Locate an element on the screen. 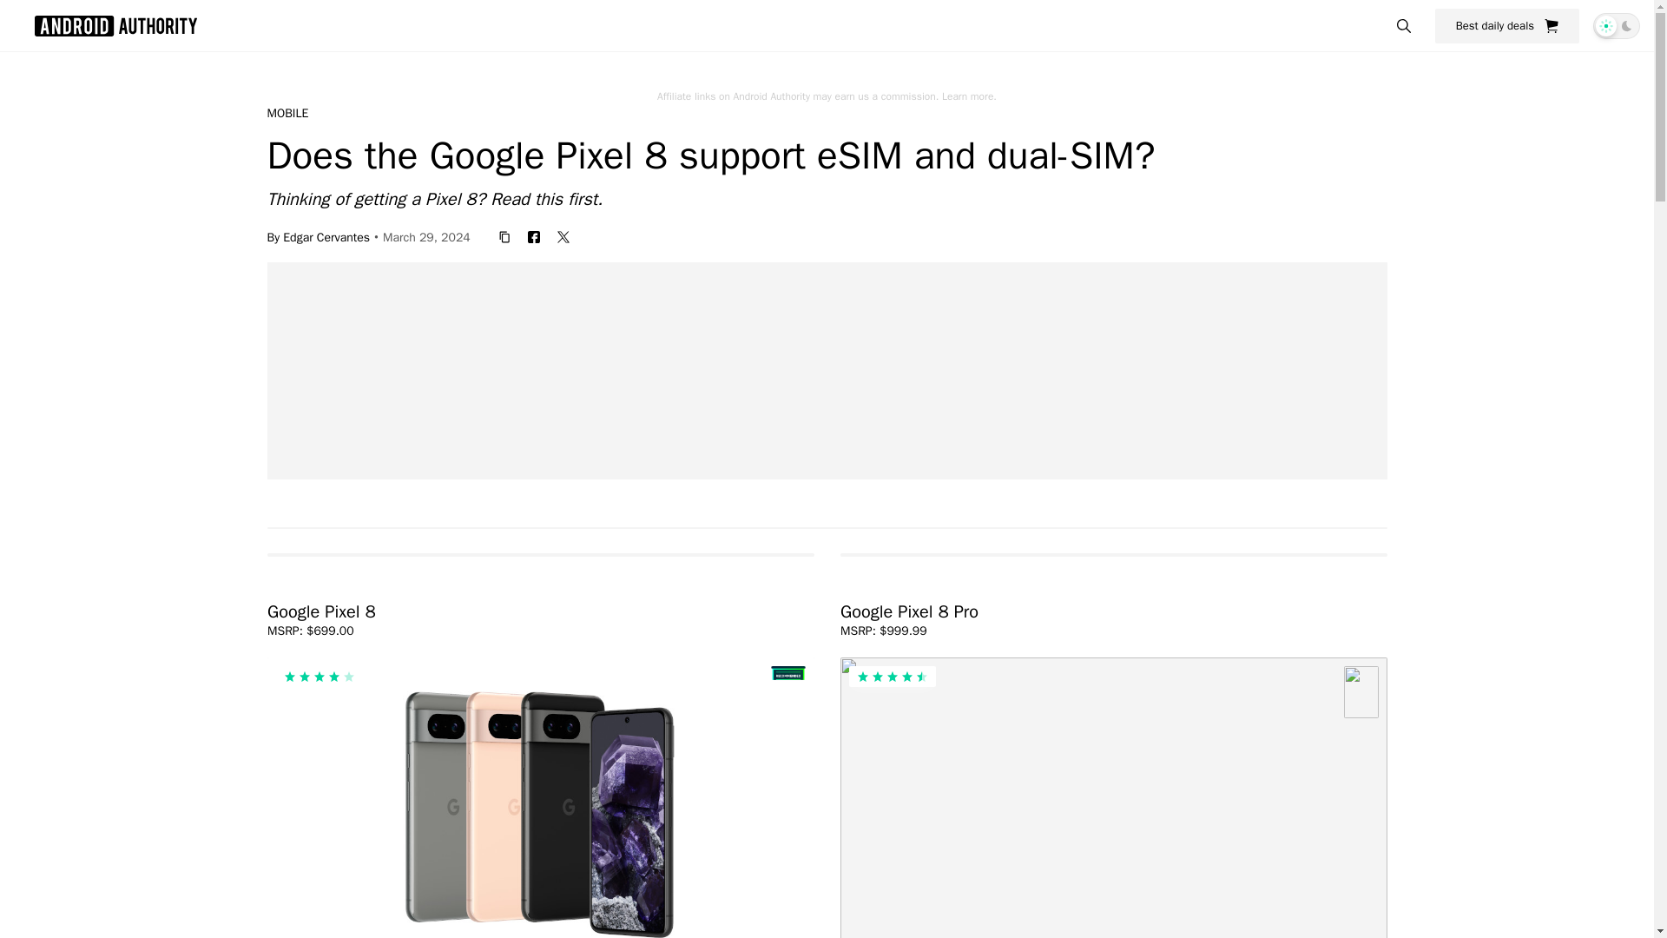 Image resolution: width=1667 pixels, height=938 pixels. Learn more. is located at coordinates (969, 96).